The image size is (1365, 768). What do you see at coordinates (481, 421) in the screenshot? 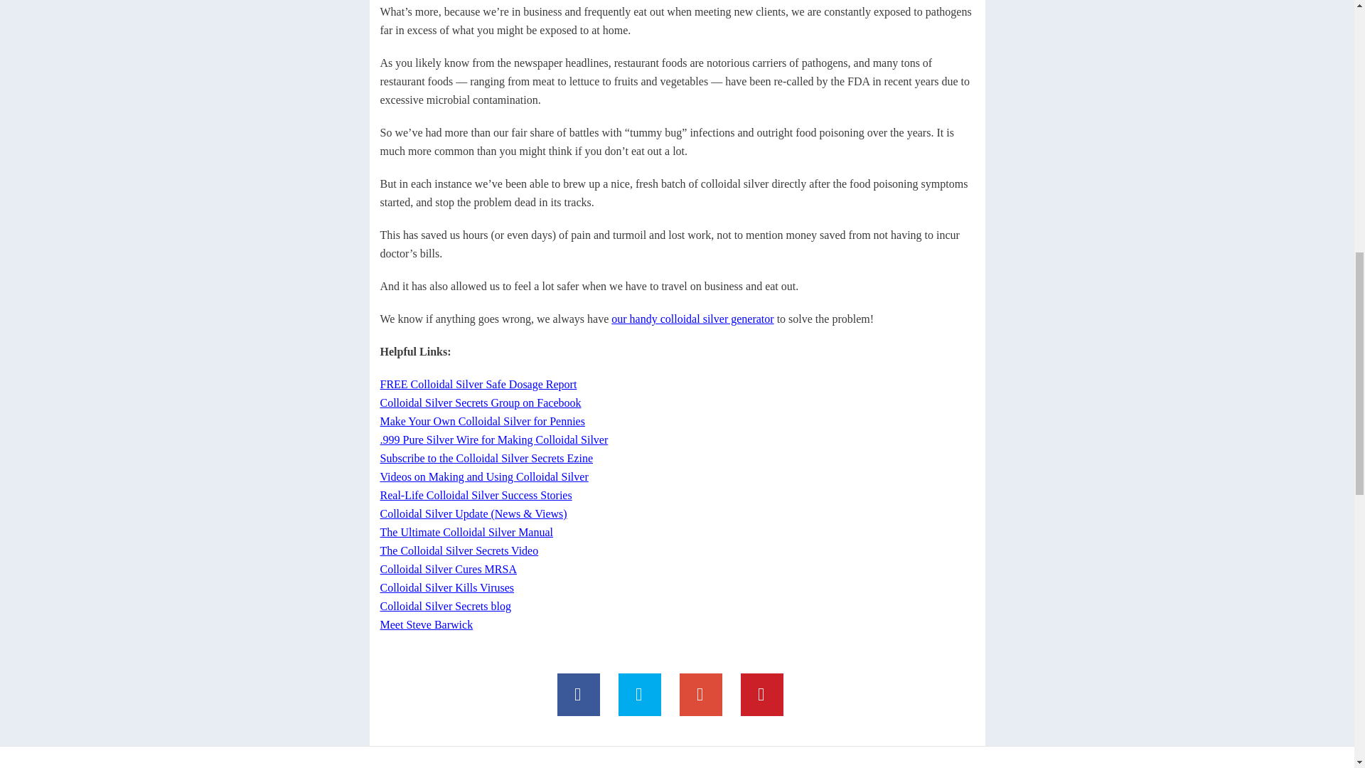
I see `Make Your Own Colloidal Silver for Pennies` at bounding box center [481, 421].